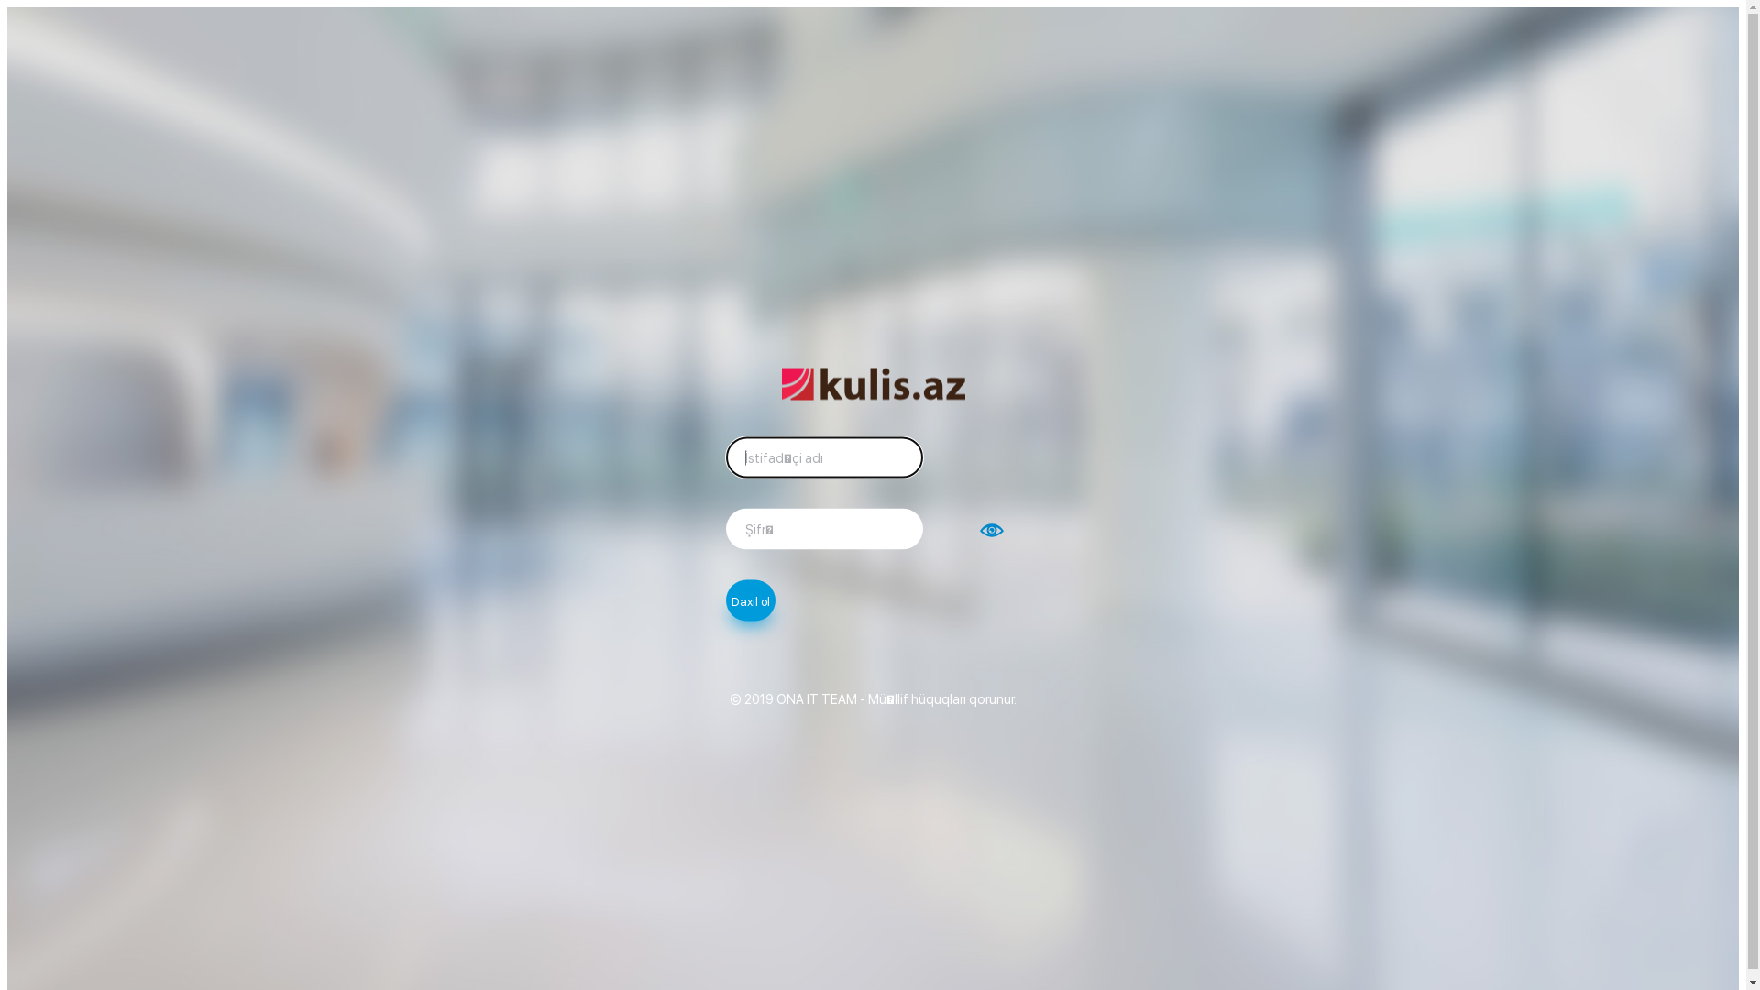 The width and height of the screenshot is (1760, 990). What do you see at coordinates (751, 599) in the screenshot?
I see `Daxil ol` at bounding box center [751, 599].